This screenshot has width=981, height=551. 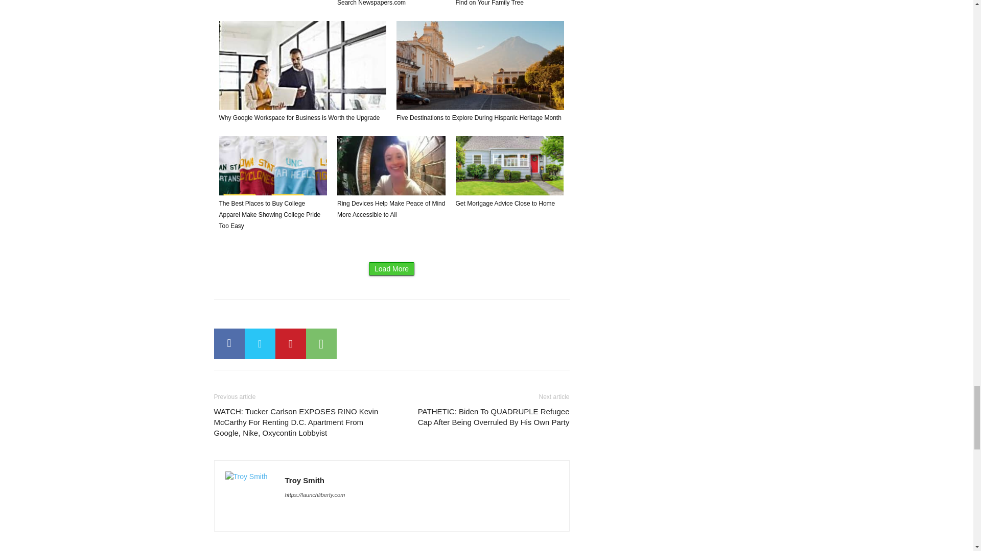 What do you see at coordinates (321, 344) in the screenshot?
I see `WhatsApp` at bounding box center [321, 344].